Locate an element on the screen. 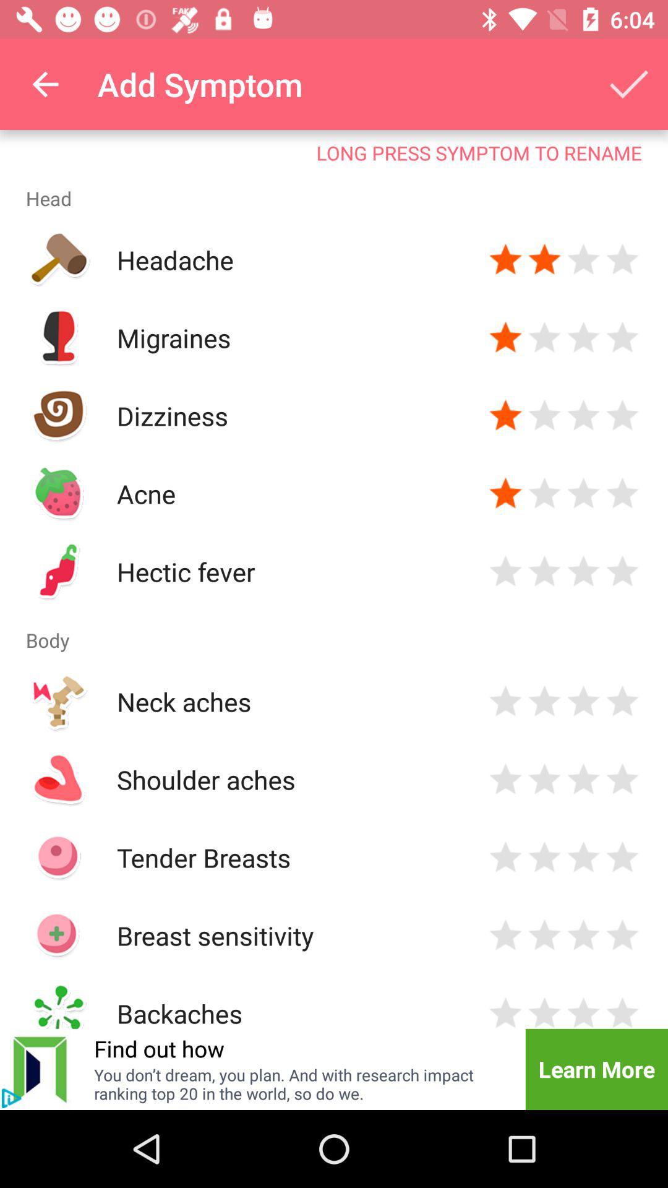  give a three stars rating is located at coordinates (584, 780).